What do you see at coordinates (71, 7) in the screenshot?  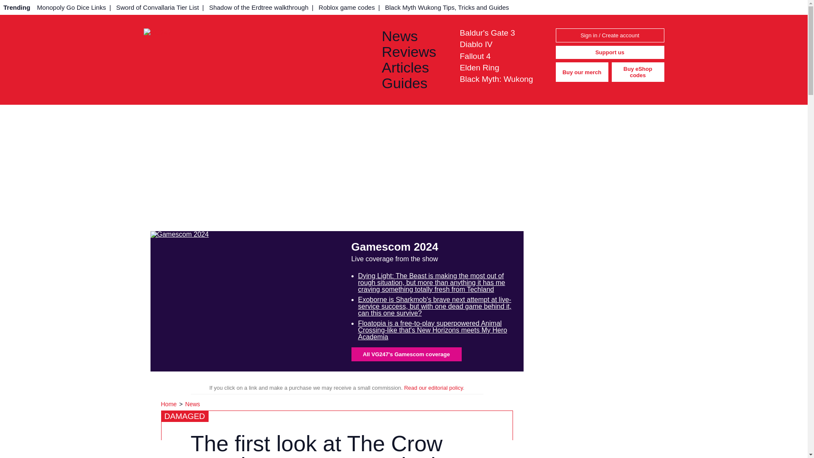 I see `Monopoly Go Dice Links` at bounding box center [71, 7].